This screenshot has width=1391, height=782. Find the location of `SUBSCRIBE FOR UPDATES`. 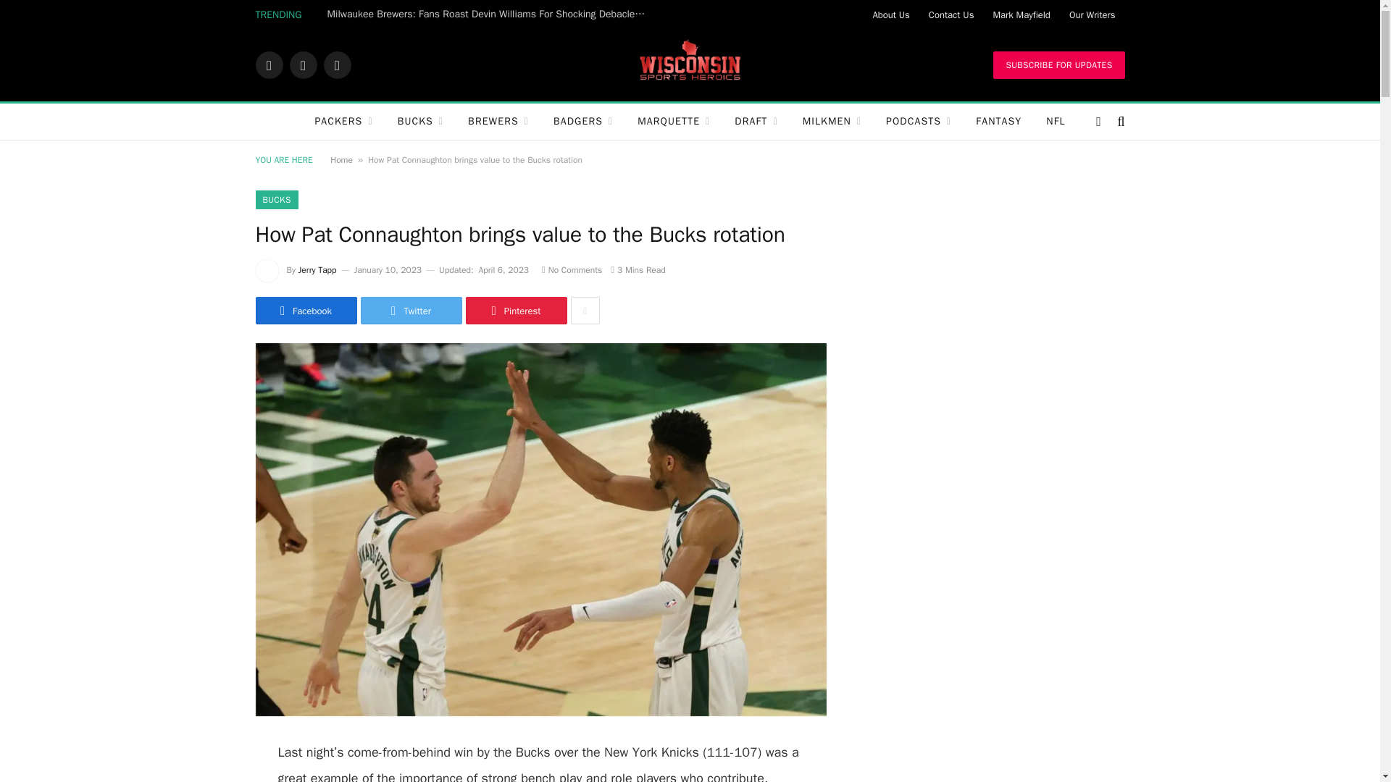

SUBSCRIBE FOR UPDATES is located at coordinates (1058, 65).